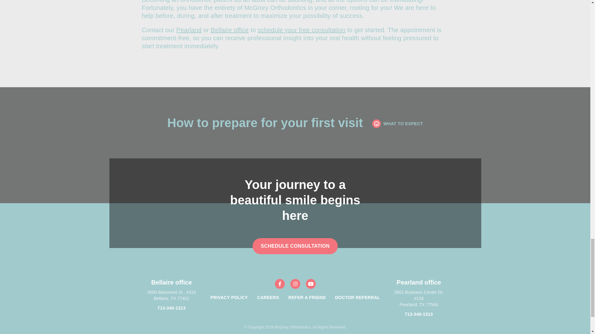  Describe the element at coordinates (295, 246) in the screenshot. I see `SCHEDULE CONSULTATION` at that location.